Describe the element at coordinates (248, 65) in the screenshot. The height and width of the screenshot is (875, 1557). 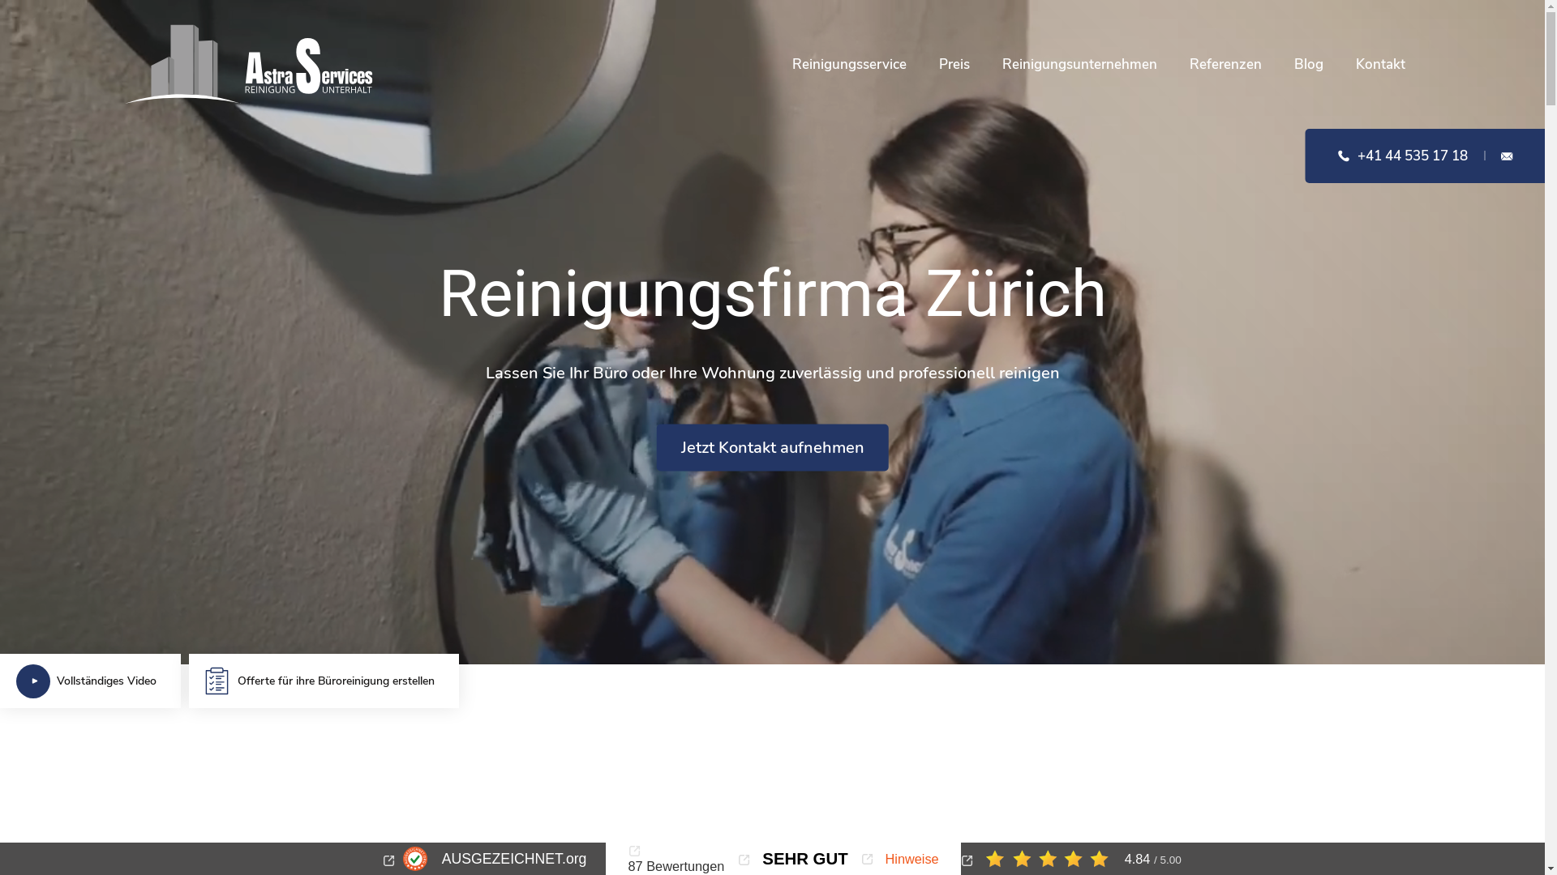
I see `Astra ServicesReinigung & Unterhalt ` at that location.